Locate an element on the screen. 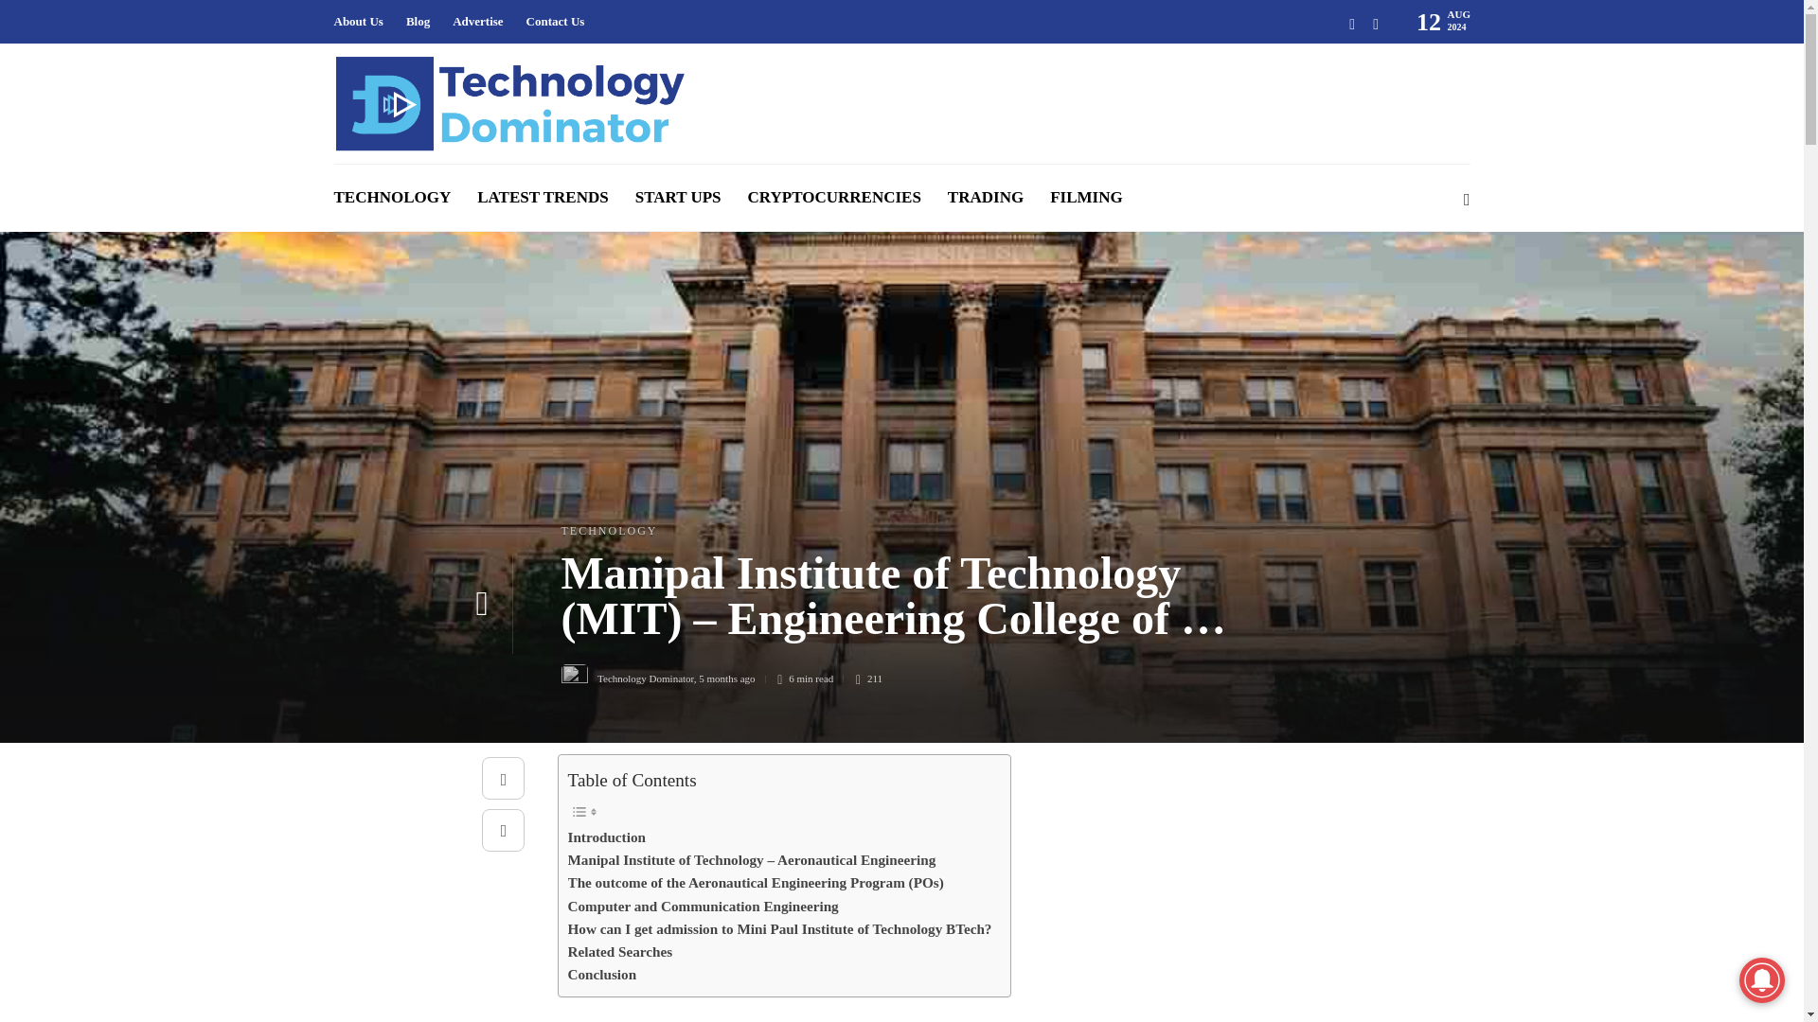 The image size is (1818, 1022). Conclusion is located at coordinates (602, 975).